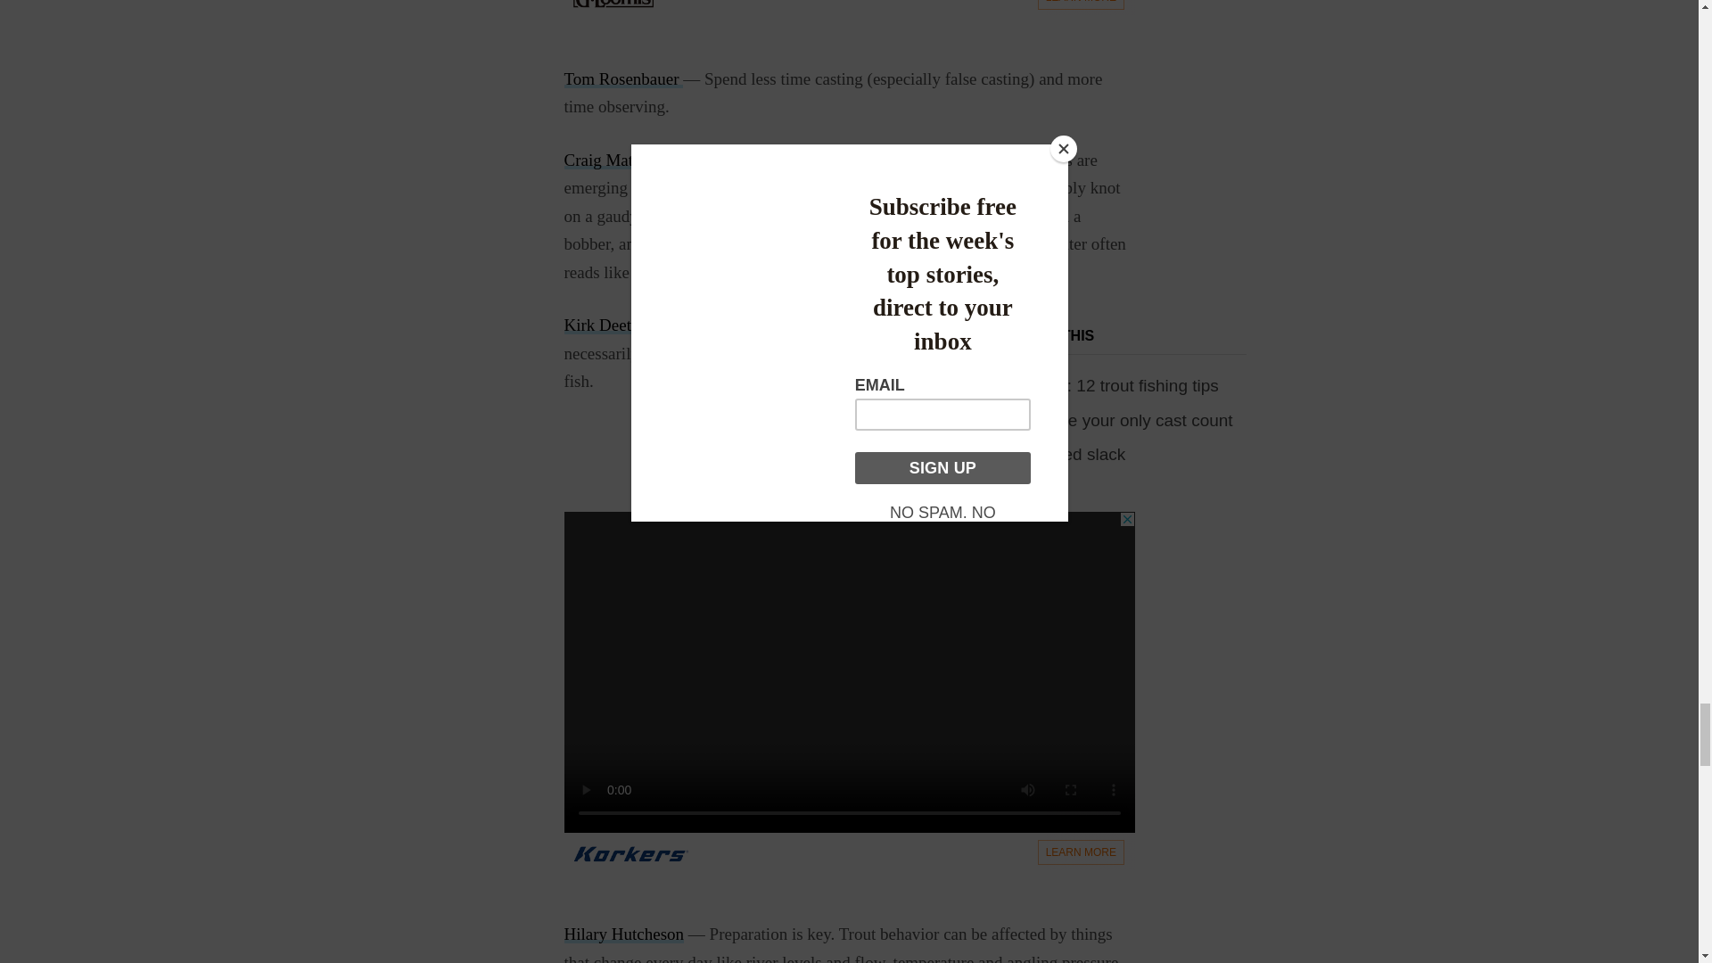 The image size is (1712, 963). Describe the element at coordinates (622, 78) in the screenshot. I see `Tom Rosenbauer` at that location.